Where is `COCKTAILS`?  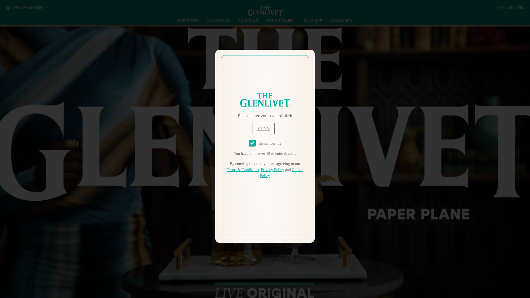
COCKTAILS is located at coordinates (248, 20).